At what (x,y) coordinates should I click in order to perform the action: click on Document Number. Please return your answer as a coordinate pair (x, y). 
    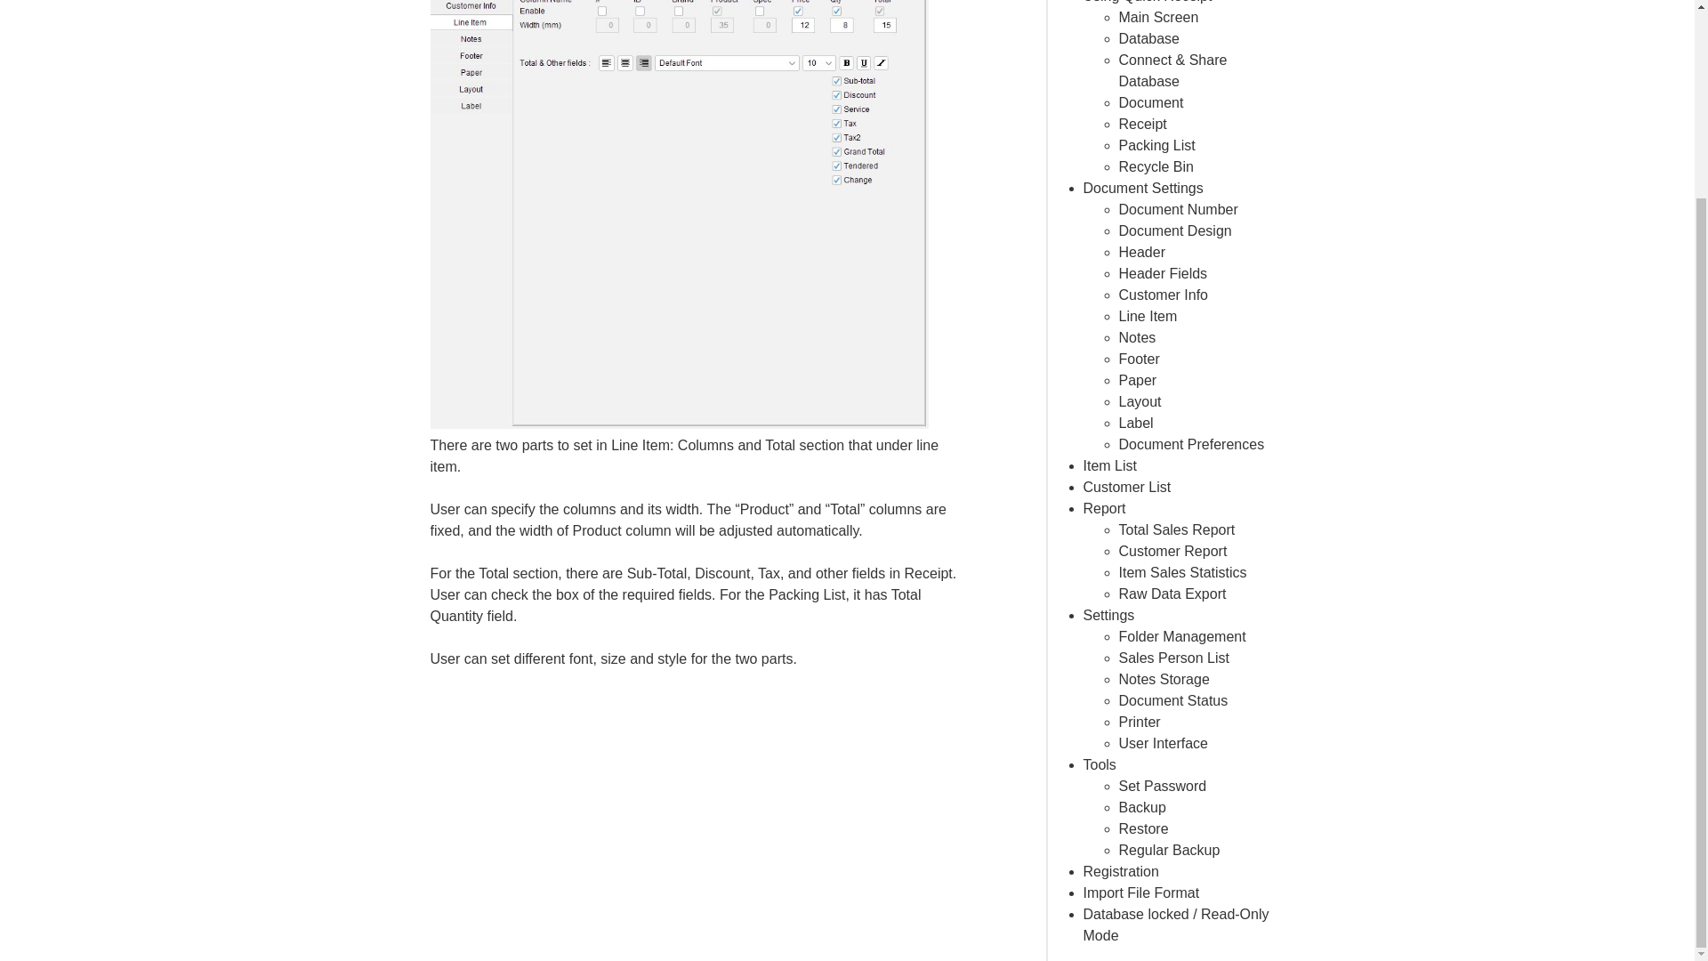
    Looking at the image, I should click on (1178, 209).